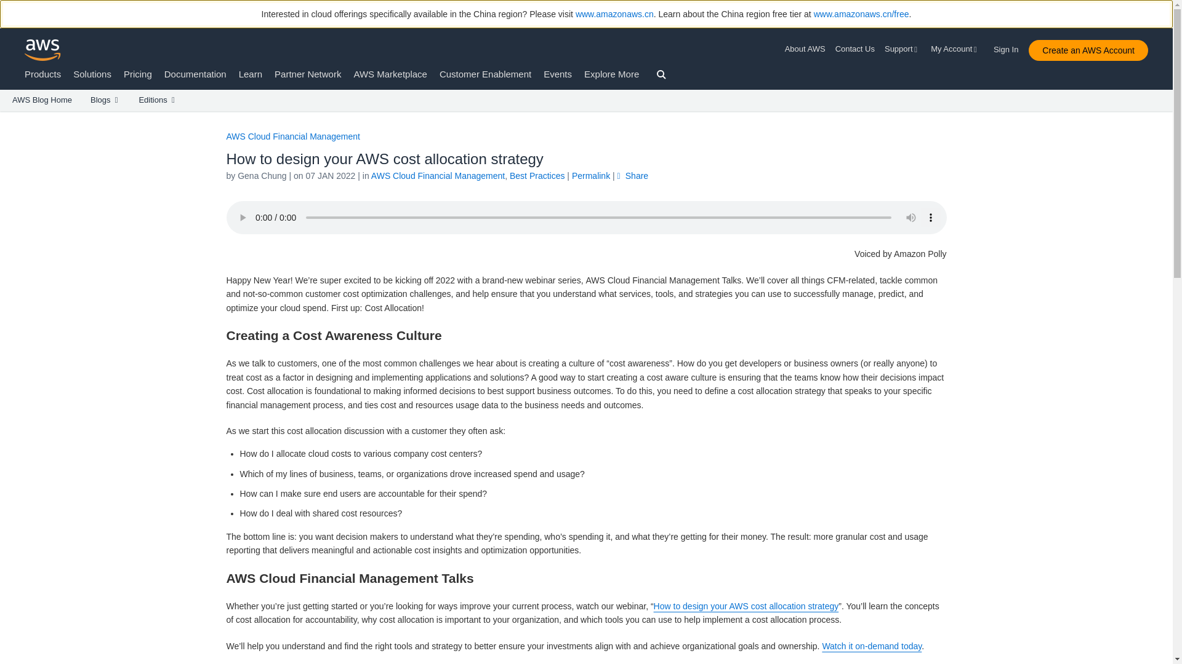 The image size is (1182, 664). Describe the element at coordinates (955, 49) in the screenshot. I see `My Account ` at that location.